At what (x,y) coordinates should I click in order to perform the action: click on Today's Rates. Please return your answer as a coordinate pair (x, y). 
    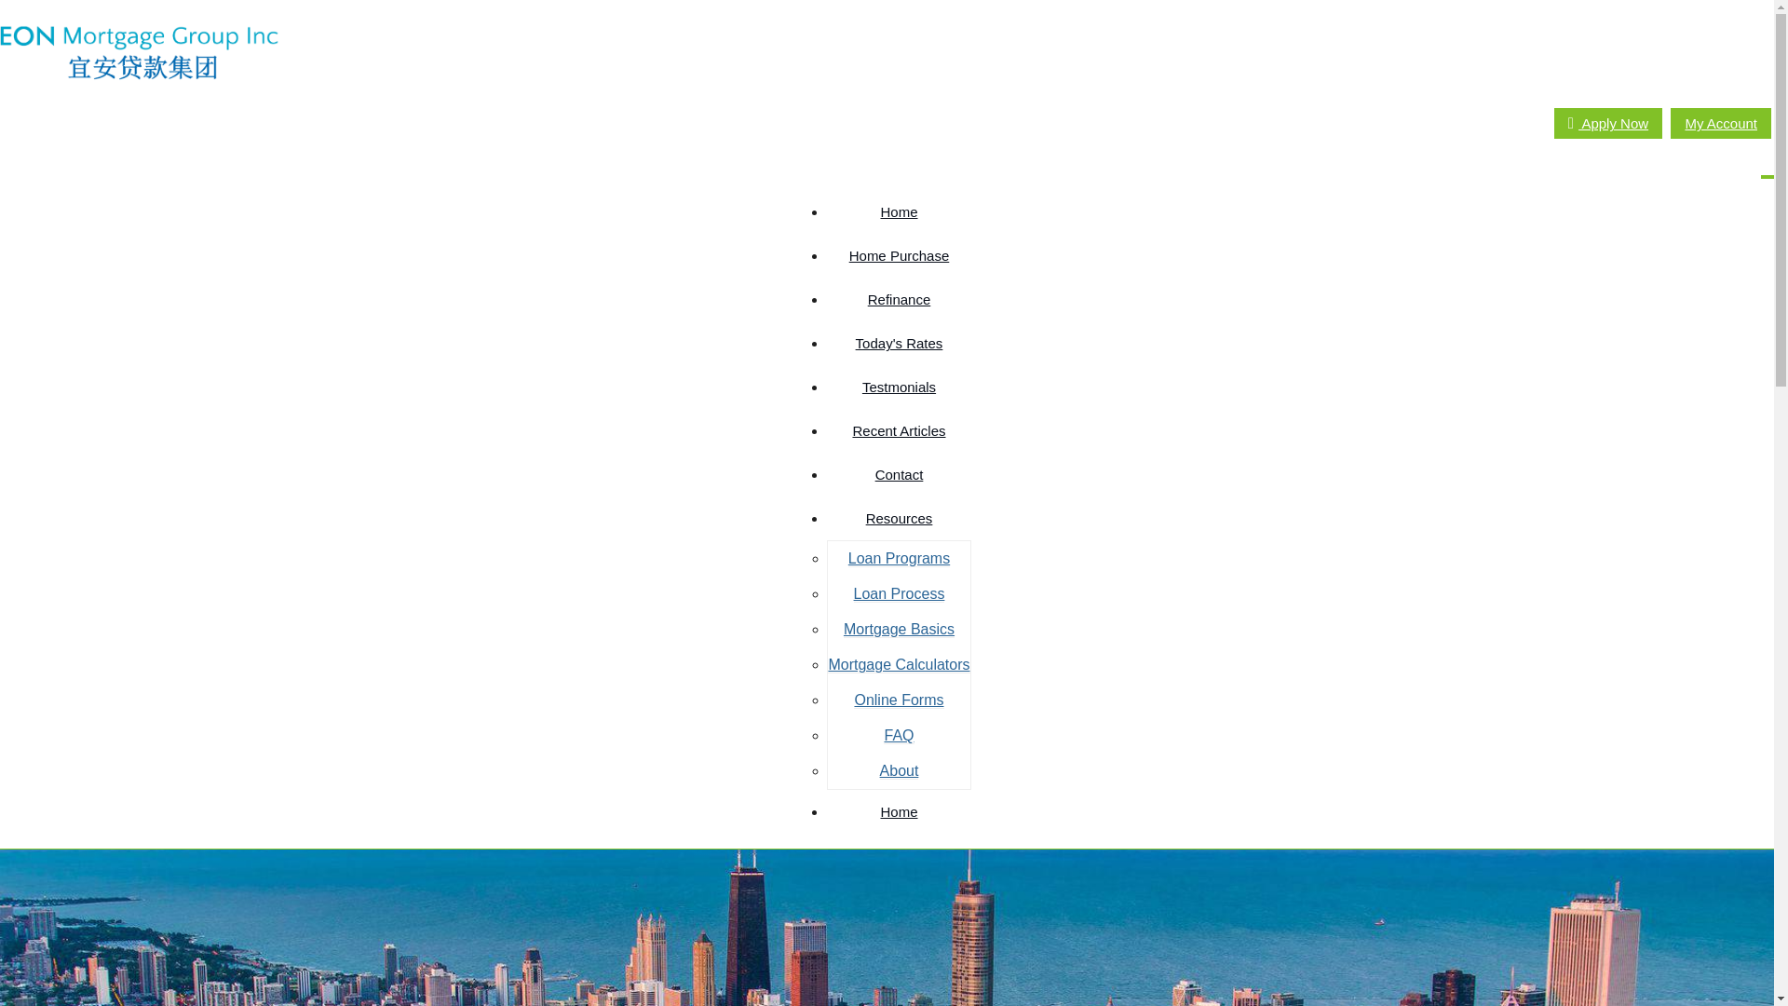
    Looking at the image, I should click on (898, 343).